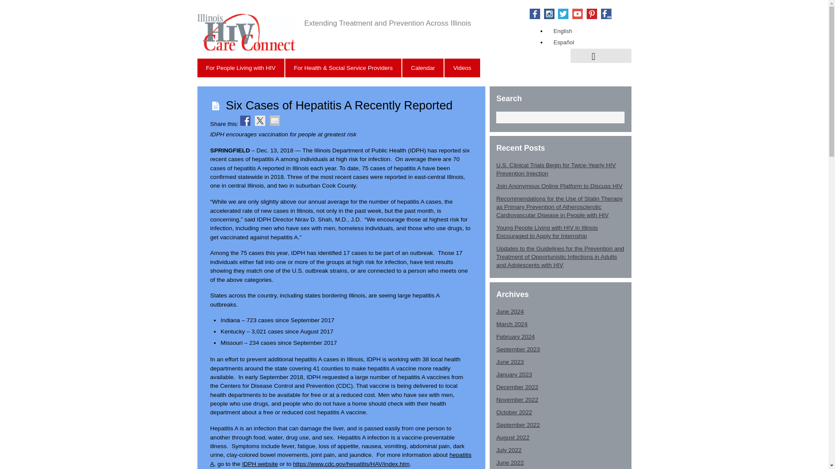 This screenshot has width=835, height=469. What do you see at coordinates (245, 121) in the screenshot?
I see `Share on Facebook` at bounding box center [245, 121].